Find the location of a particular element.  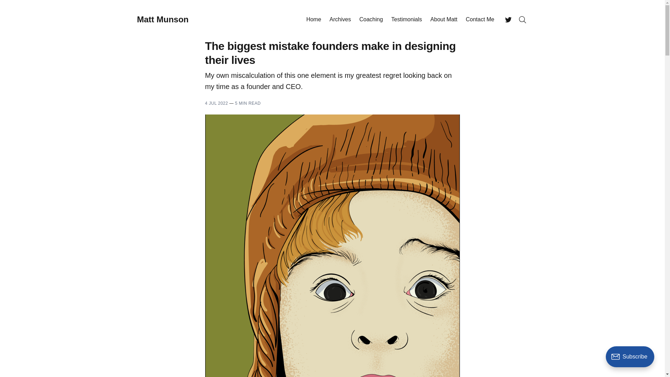

Testimonials is located at coordinates (407, 20).